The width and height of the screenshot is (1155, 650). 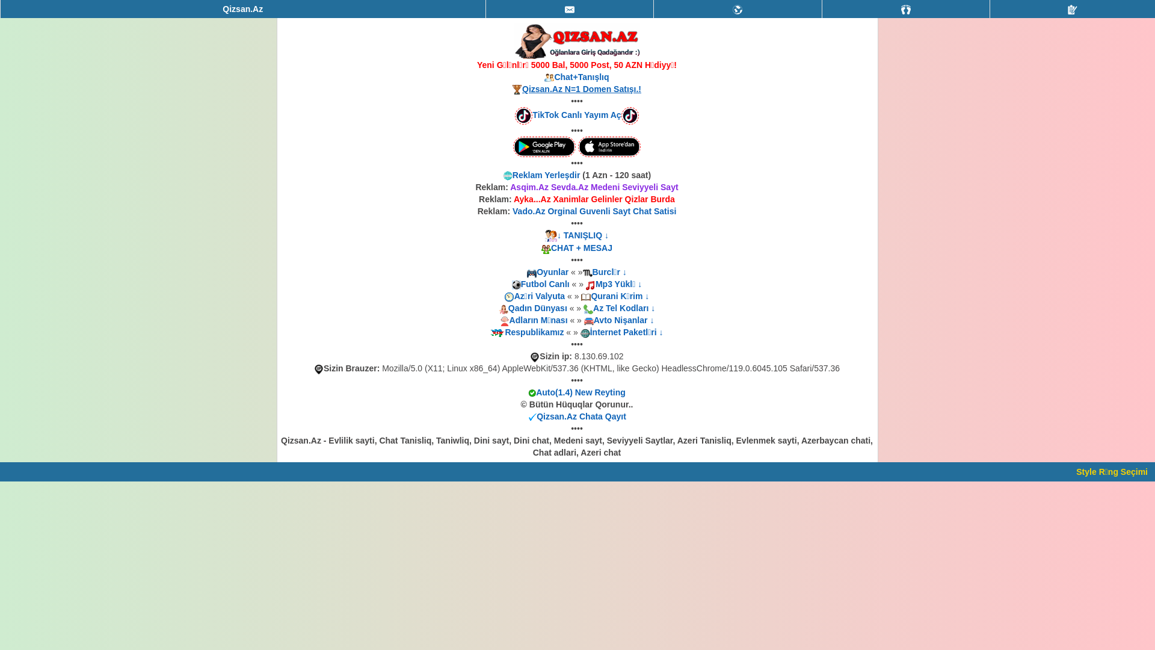 I want to click on Mesajlar, so click(x=570, y=10).